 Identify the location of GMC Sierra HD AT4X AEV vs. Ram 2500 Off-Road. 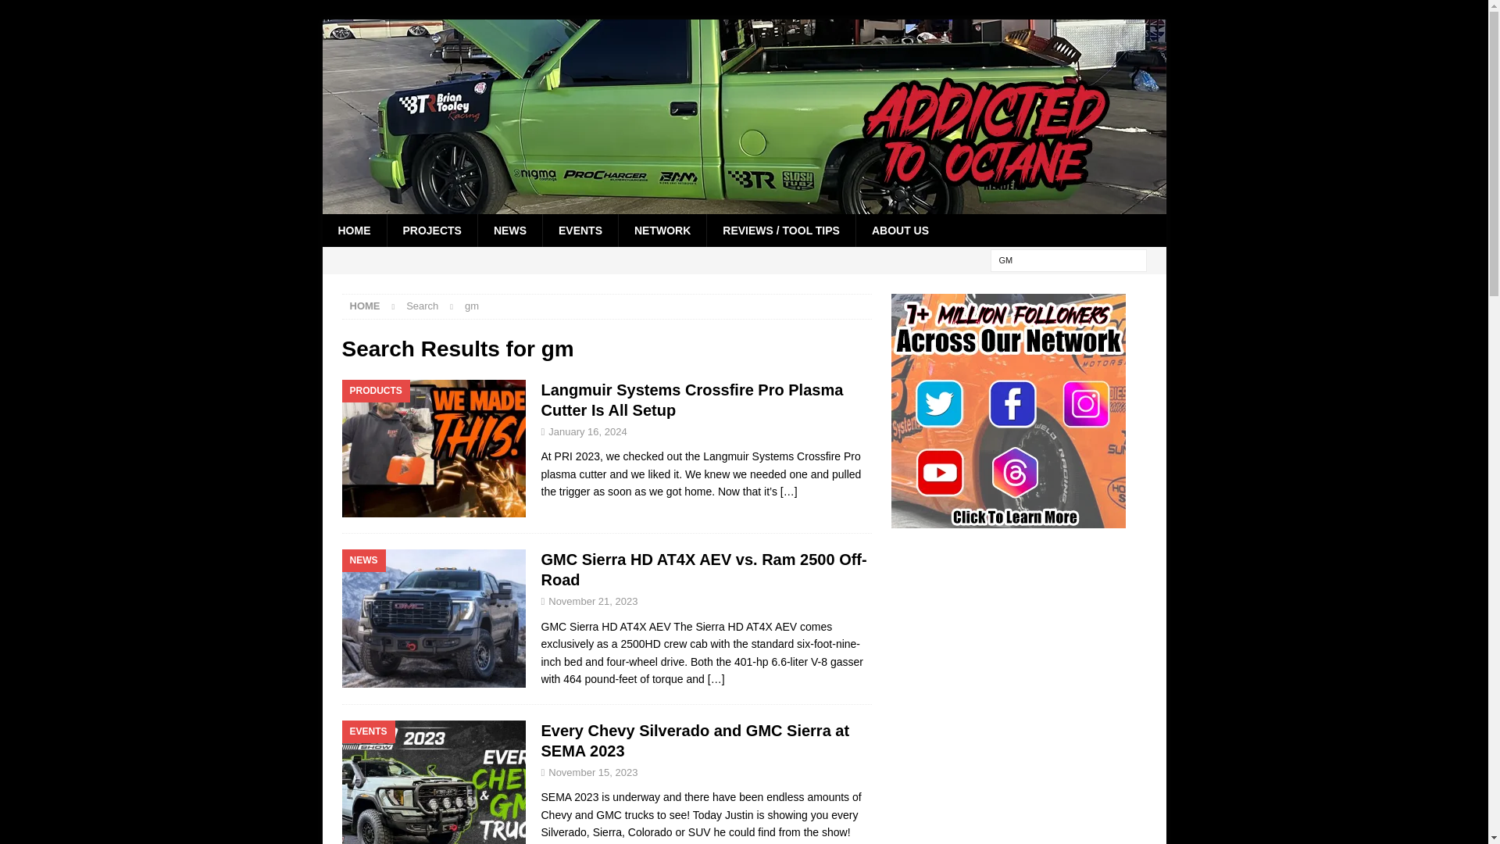
(716, 678).